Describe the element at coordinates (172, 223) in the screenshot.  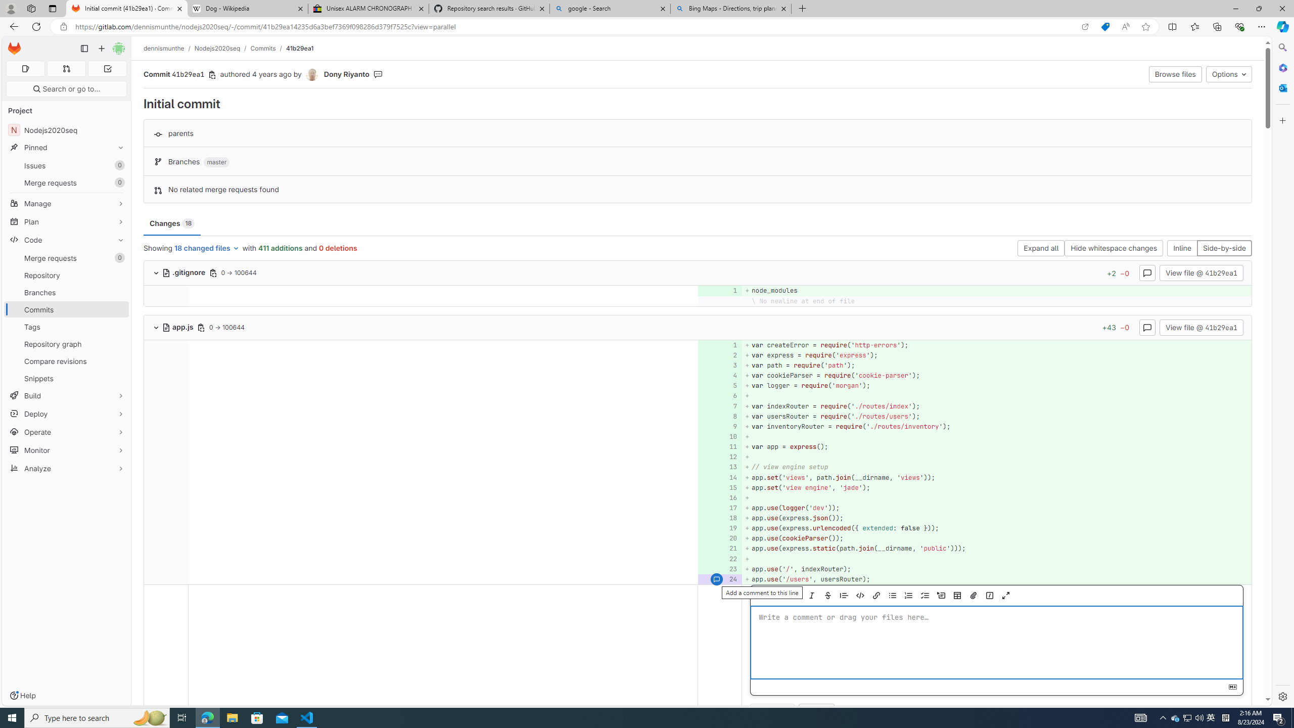
I see `Changes 18` at that location.